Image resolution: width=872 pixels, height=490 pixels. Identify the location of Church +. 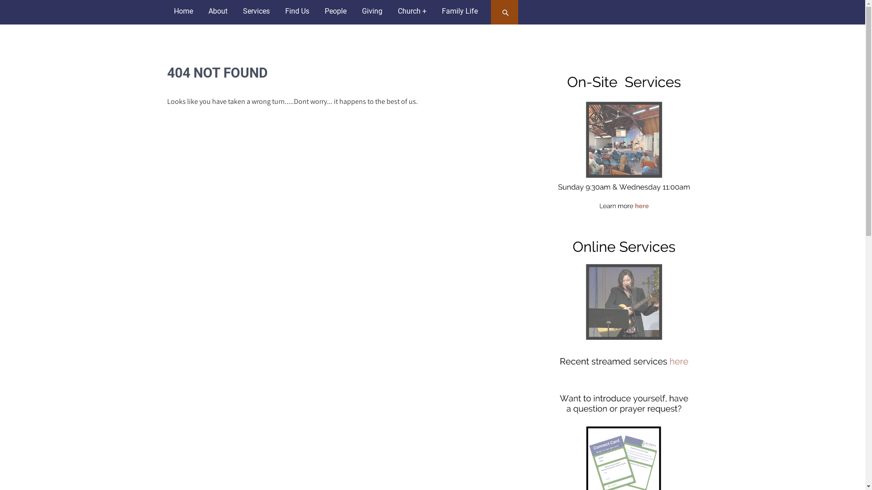
(411, 11).